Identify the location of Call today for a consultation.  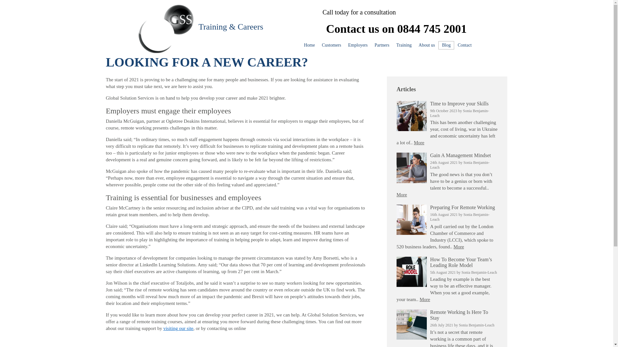
(396, 12).